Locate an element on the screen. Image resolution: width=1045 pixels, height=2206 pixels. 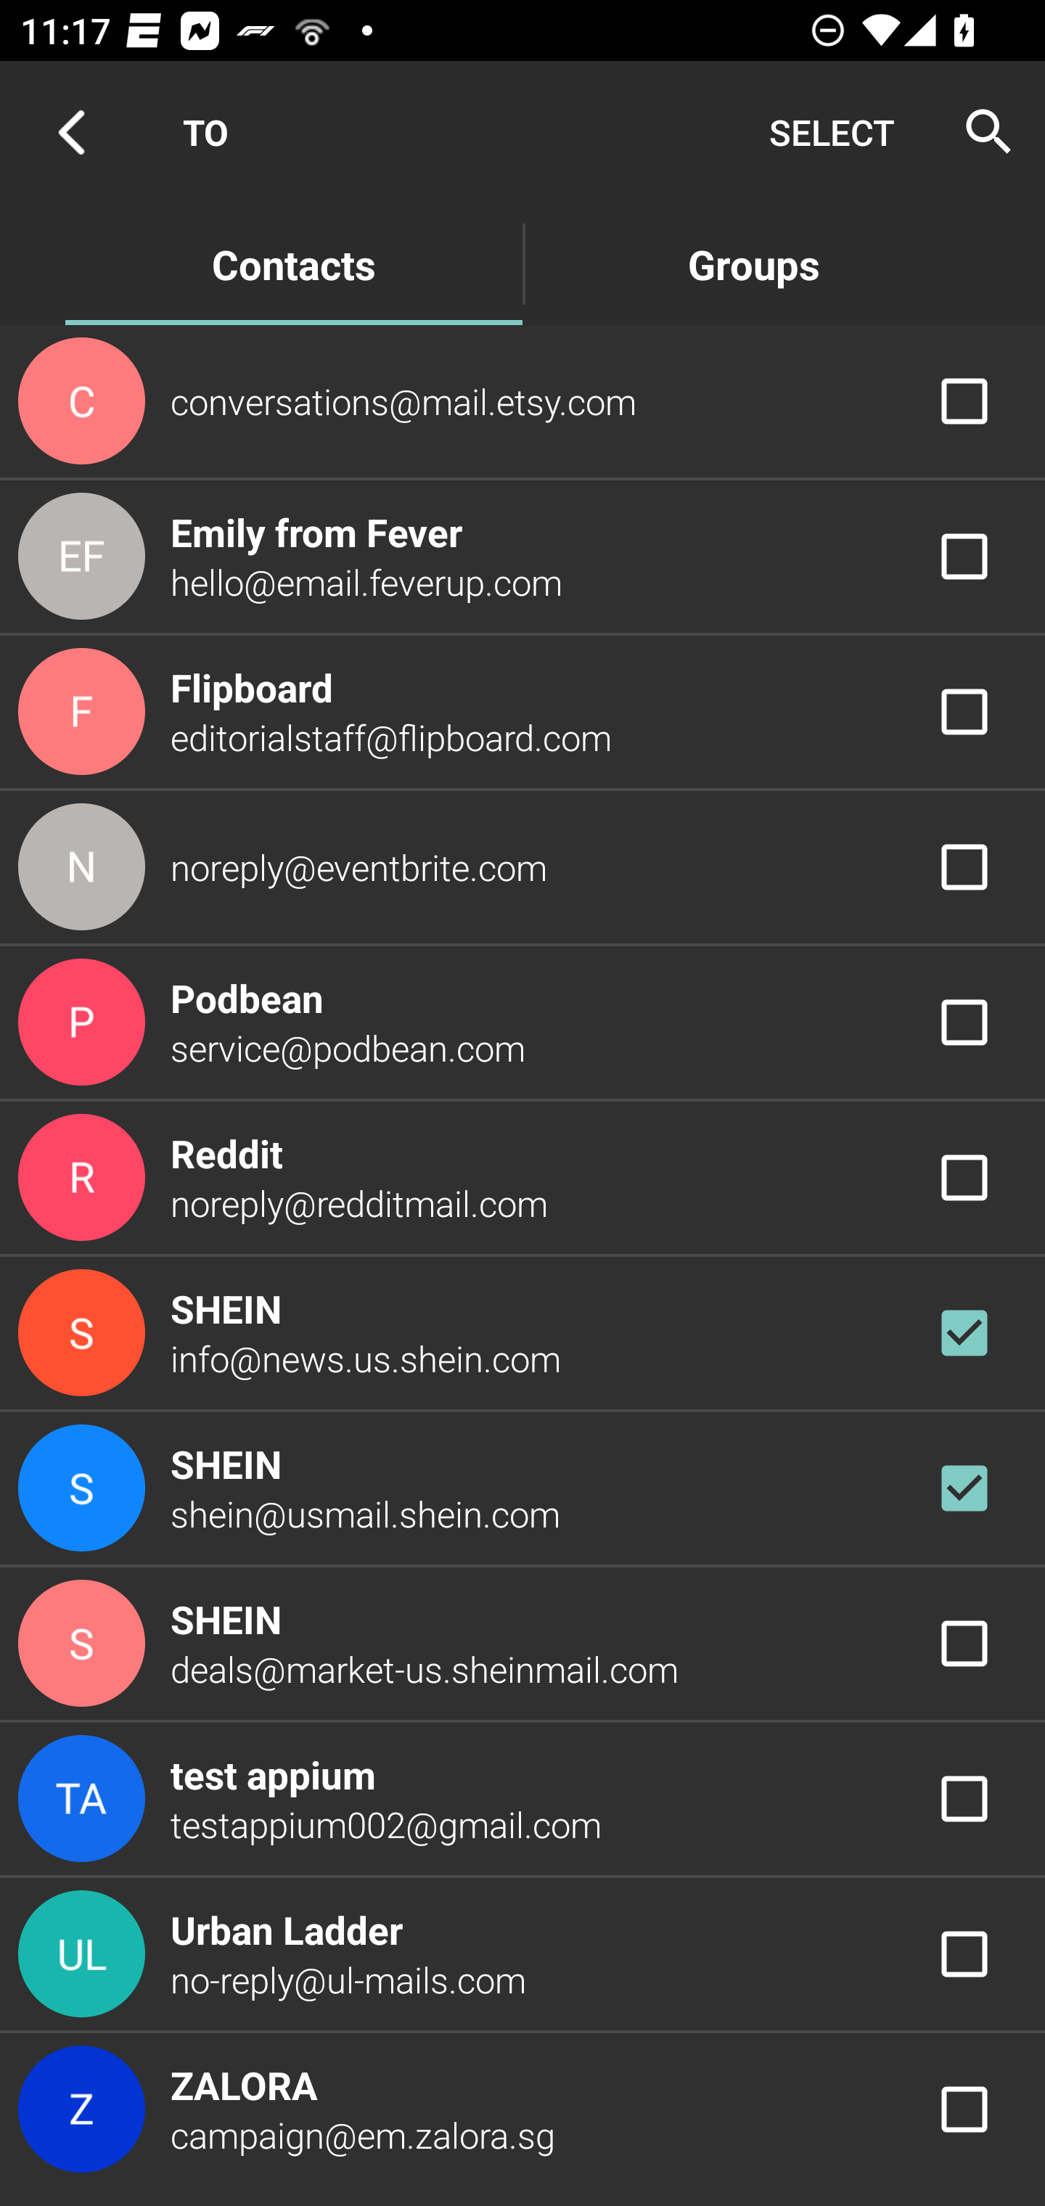
conversations@mail.etsy.com is located at coordinates (522, 400).